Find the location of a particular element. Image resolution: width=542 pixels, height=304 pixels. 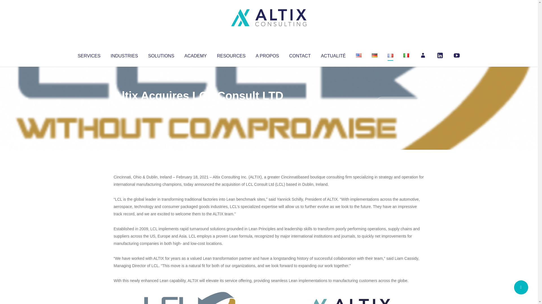

No Comments is located at coordinates (400, 103).